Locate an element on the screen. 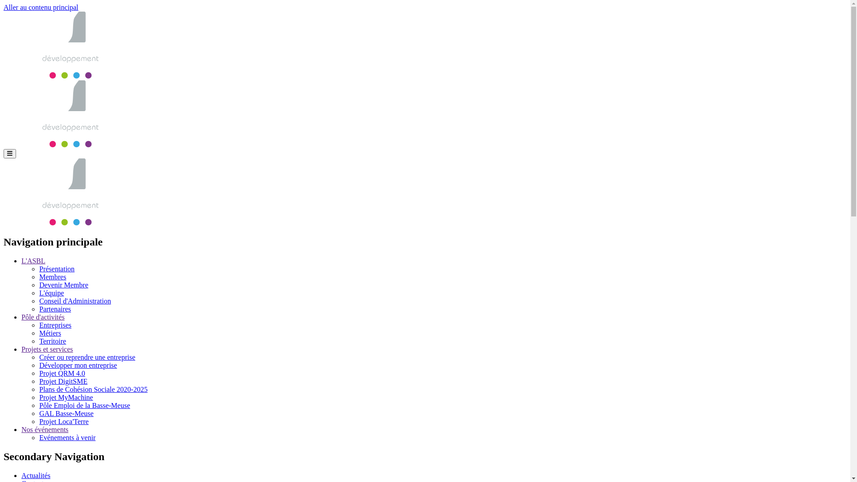  Conseil d'Administration is located at coordinates (75, 301).